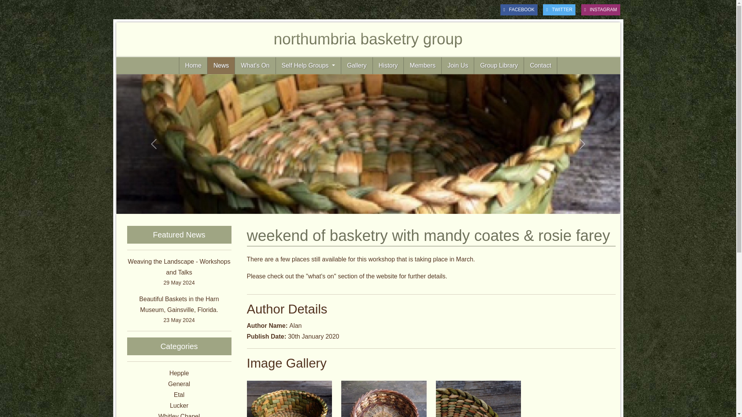 The image size is (742, 417). Describe the element at coordinates (255, 66) in the screenshot. I see `What's On` at that location.